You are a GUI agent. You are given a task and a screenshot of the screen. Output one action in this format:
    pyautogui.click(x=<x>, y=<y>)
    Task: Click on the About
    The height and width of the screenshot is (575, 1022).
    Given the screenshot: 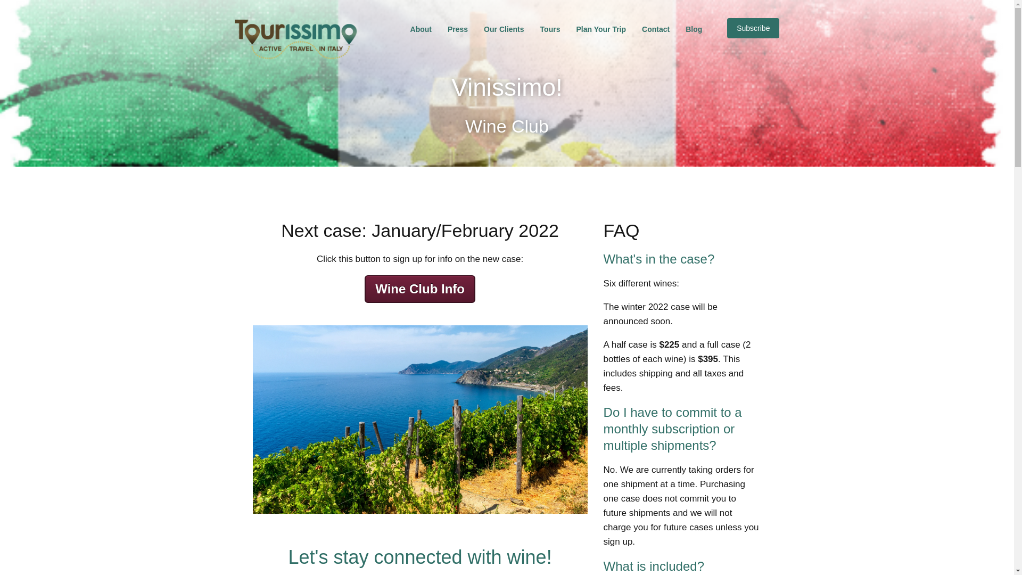 What is the action you would take?
    pyautogui.click(x=421, y=29)
    